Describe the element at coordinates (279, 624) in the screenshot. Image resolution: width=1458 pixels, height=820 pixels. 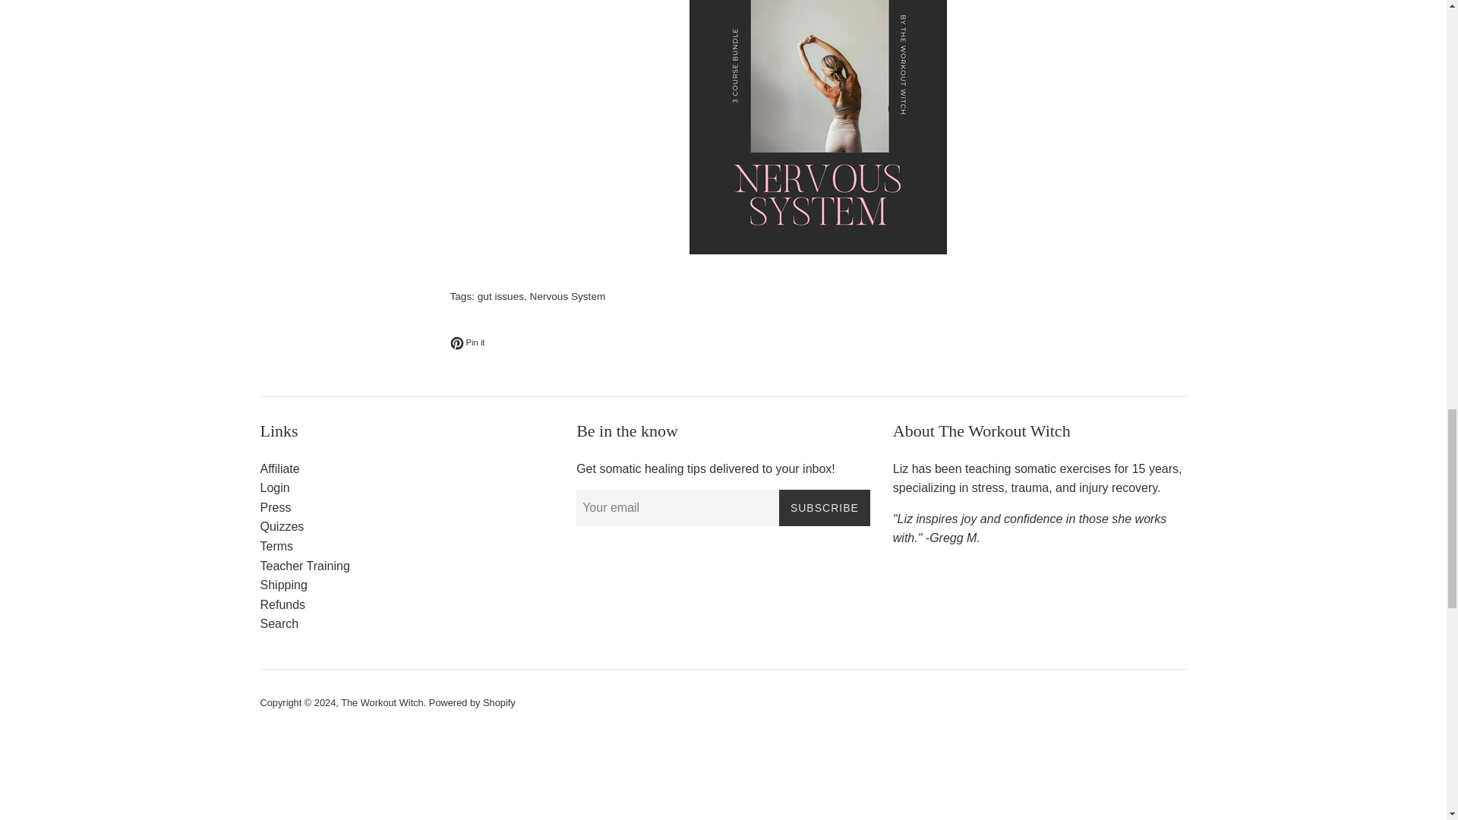
I see `Login` at that location.